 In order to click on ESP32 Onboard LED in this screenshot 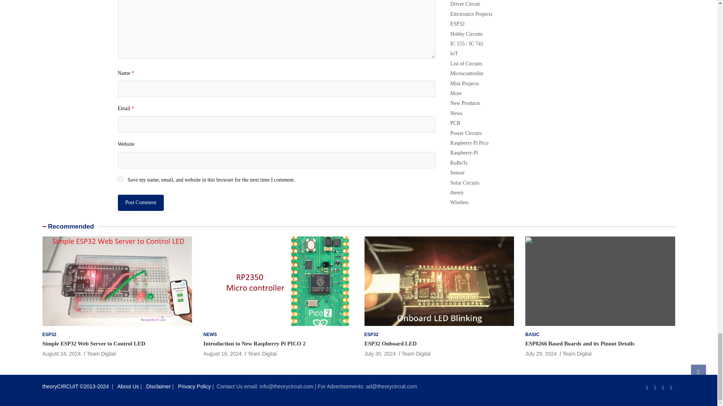, I will do `click(380, 354)`.